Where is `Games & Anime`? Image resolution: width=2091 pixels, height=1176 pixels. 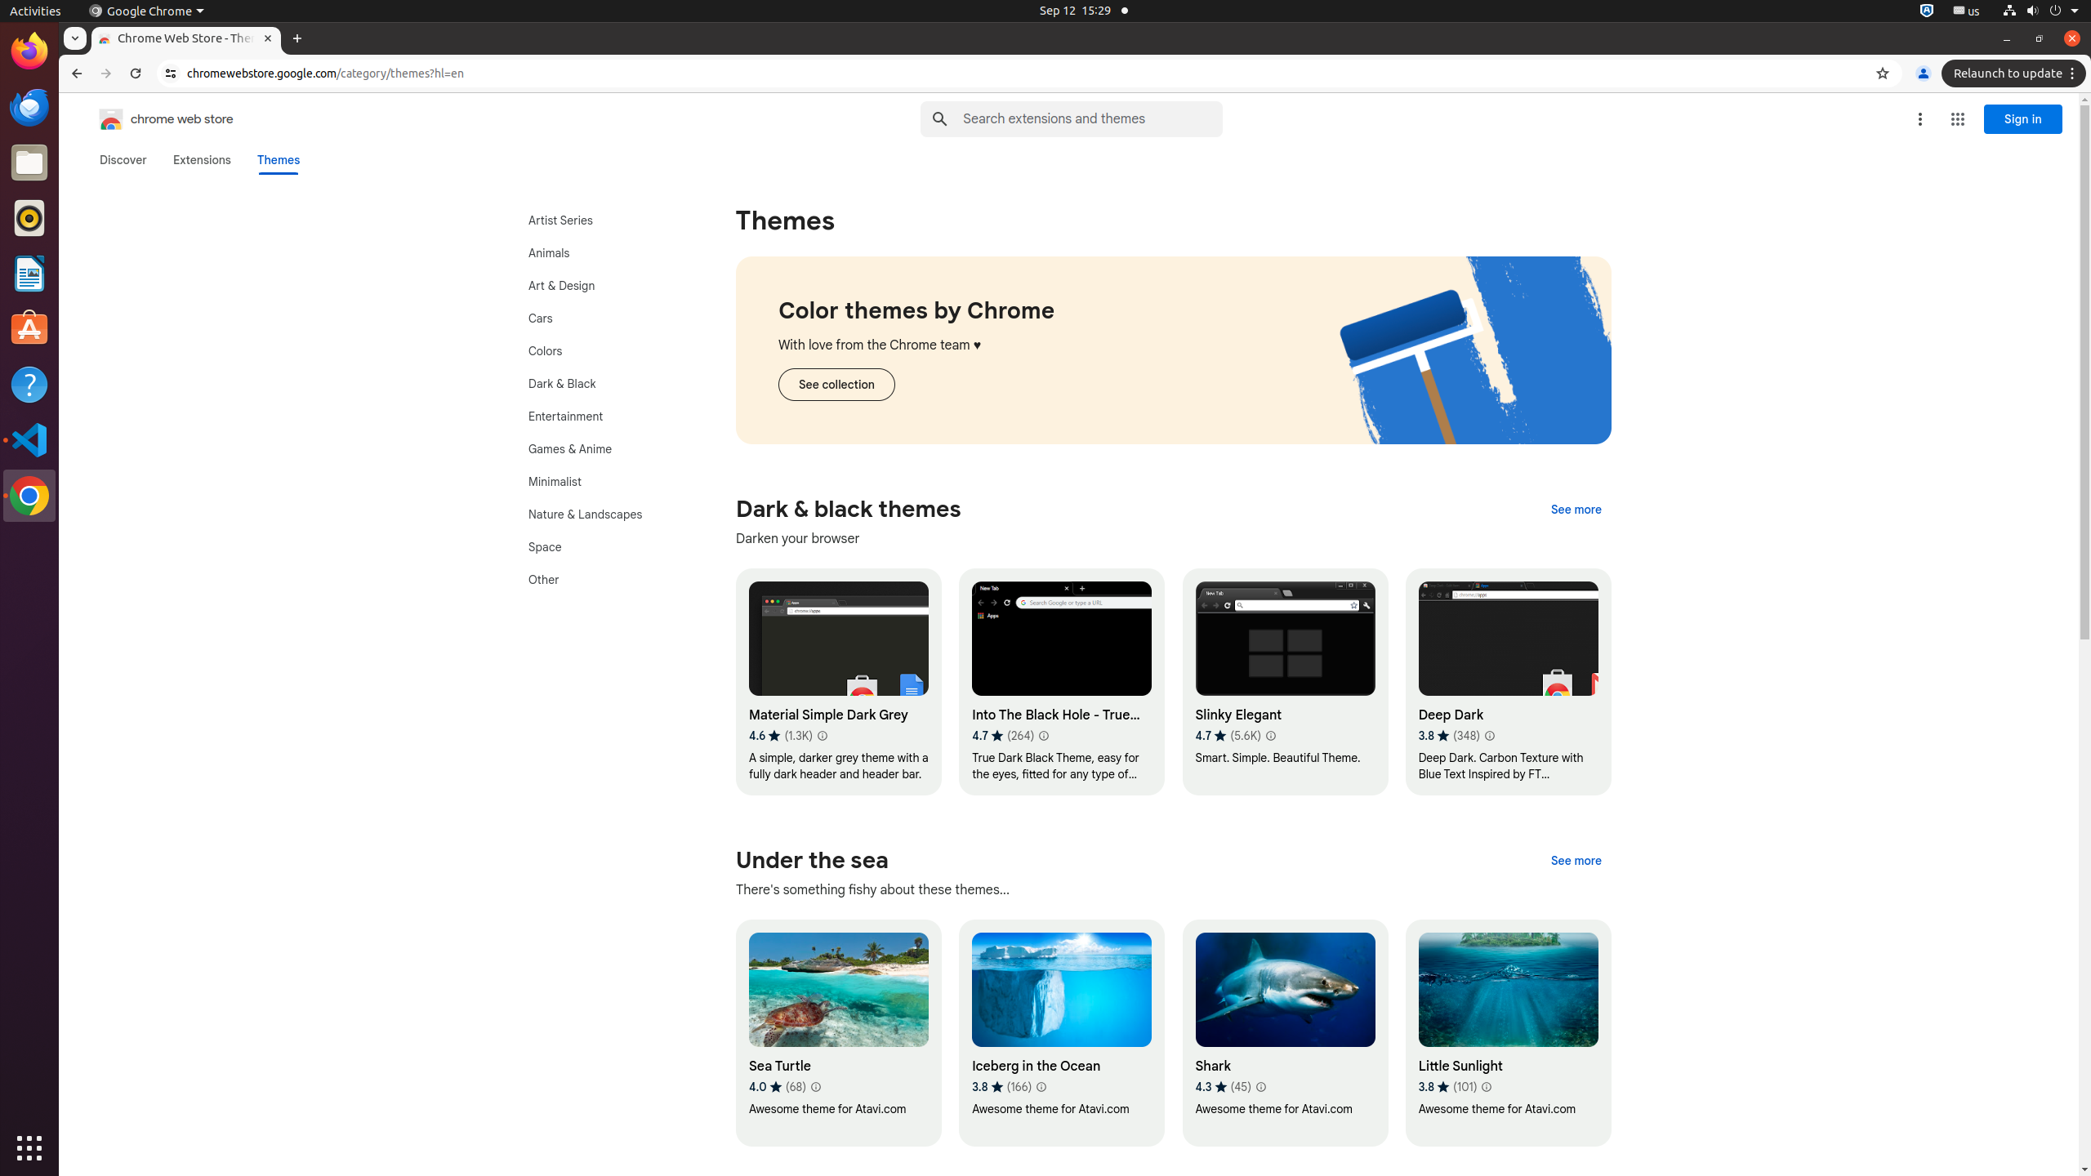 Games & Anime is located at coordinates (603, 449).